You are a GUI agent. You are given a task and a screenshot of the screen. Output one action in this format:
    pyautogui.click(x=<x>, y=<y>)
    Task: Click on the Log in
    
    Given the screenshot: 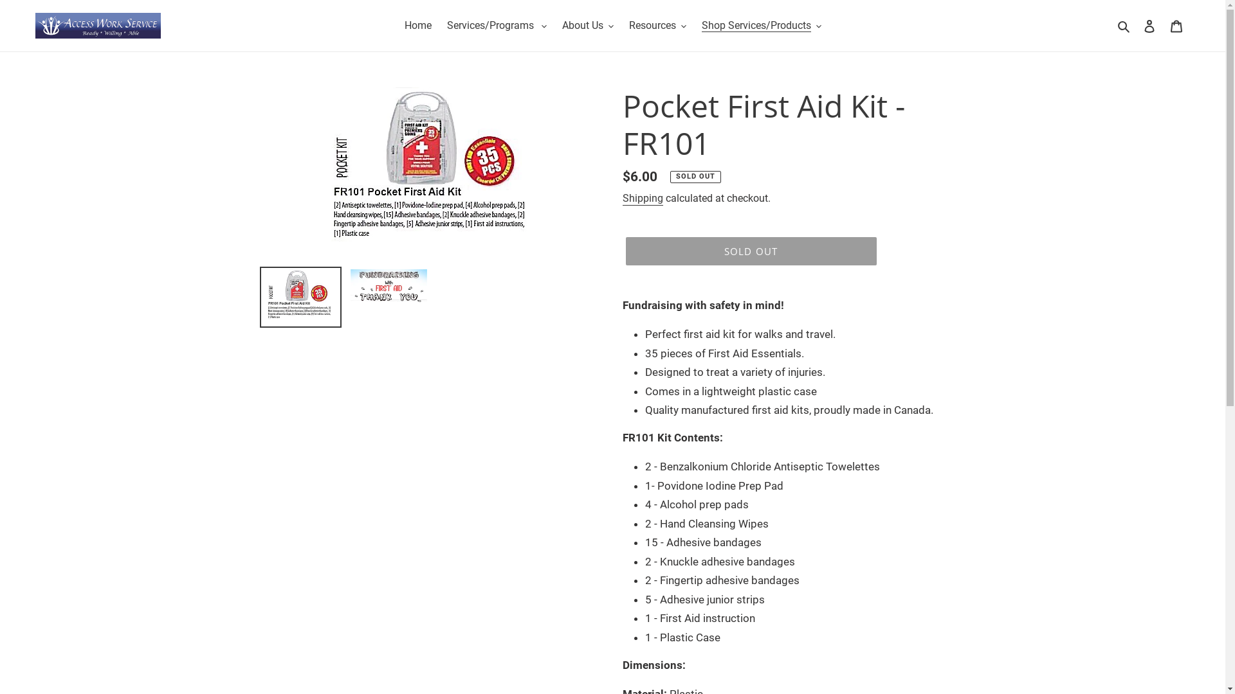 What is the action you would take?
    pyautogui.click(x=1149, y=26)
    